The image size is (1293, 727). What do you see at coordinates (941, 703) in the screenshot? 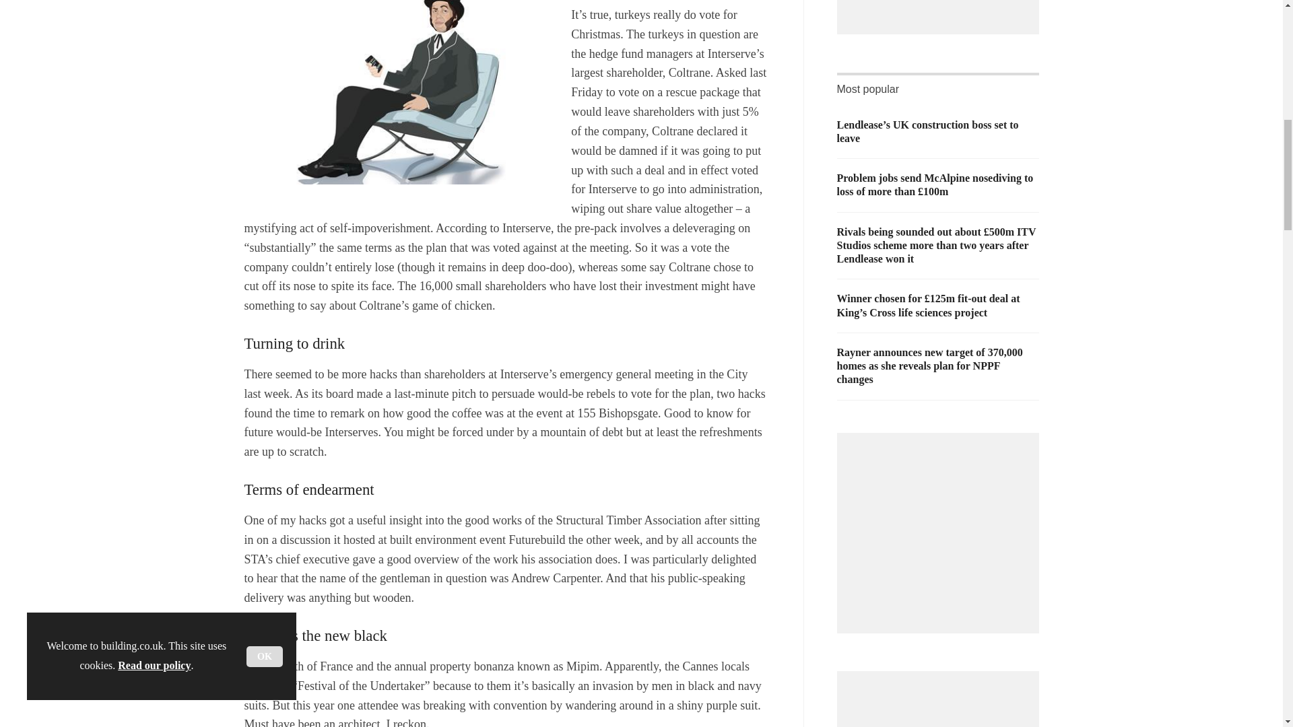
I see `3rd party ad content` at bounding box center [941, 703].